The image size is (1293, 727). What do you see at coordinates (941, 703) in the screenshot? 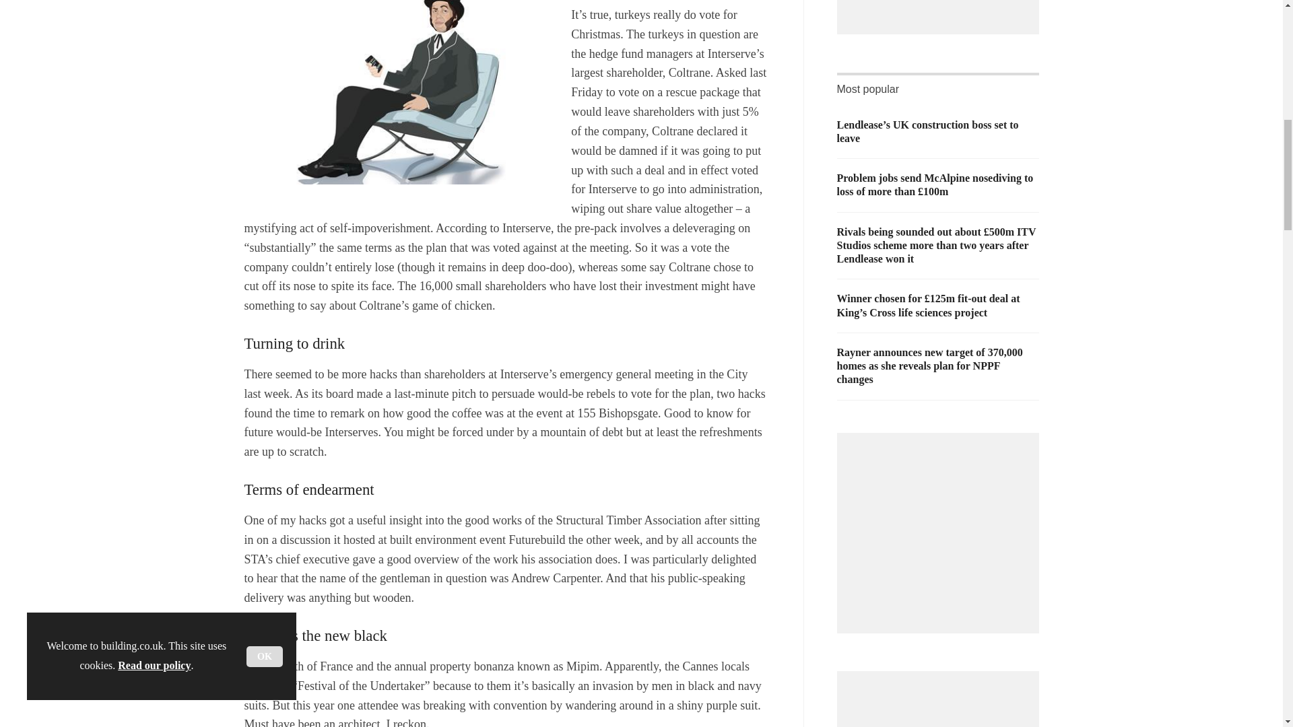
I see `3rd party ad content` at bounding box center [941, 703].